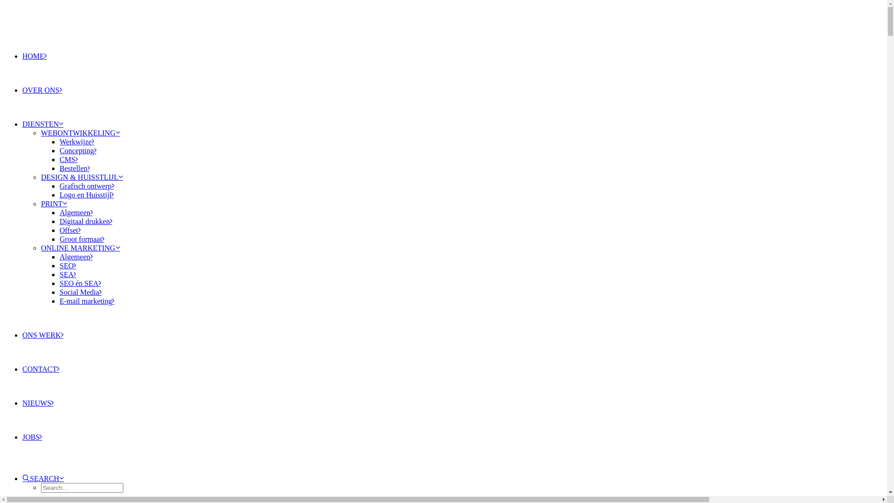 The width and height of the screenshot is (894, 503). Describe the element at coordinates (78, 151) in the screenshot. I see `Concepting` at that location.